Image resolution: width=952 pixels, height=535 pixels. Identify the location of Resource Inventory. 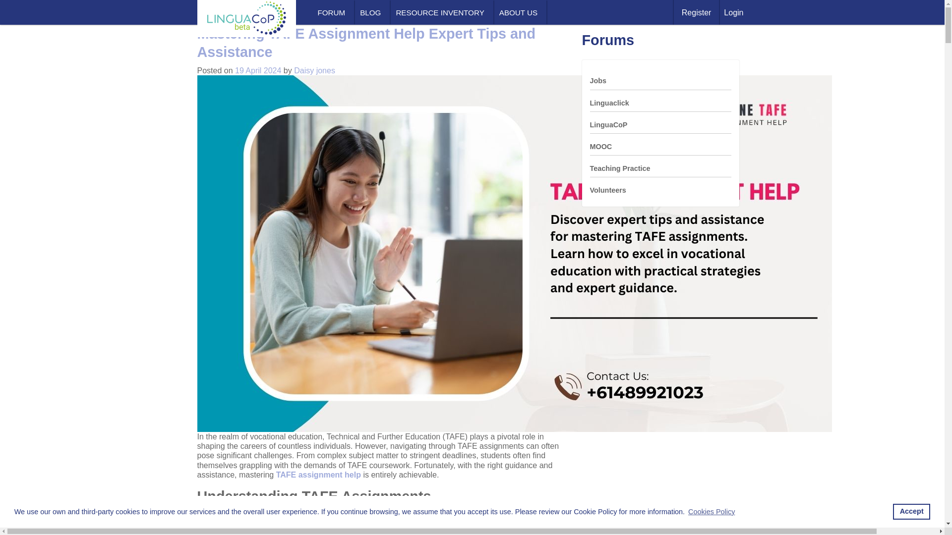
(441, 12).